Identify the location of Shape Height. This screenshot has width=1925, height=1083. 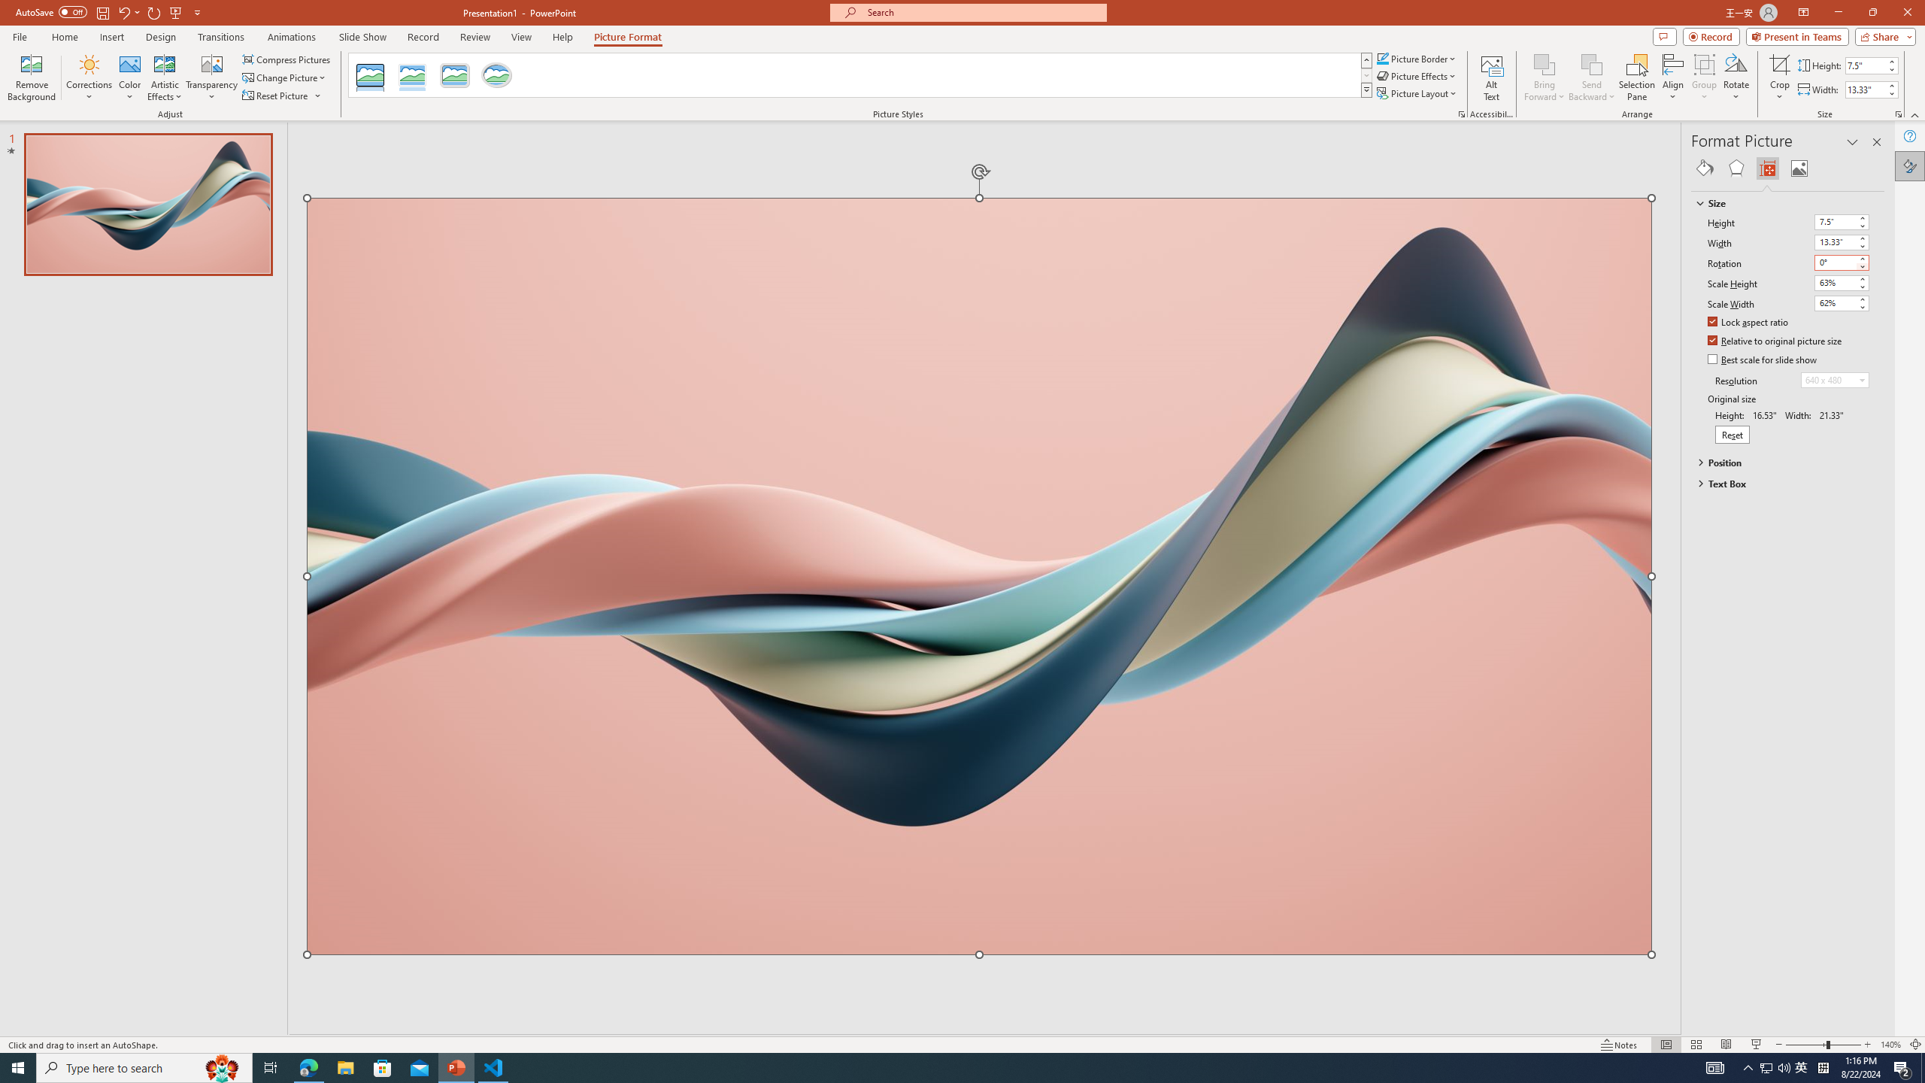
(1865, 65).